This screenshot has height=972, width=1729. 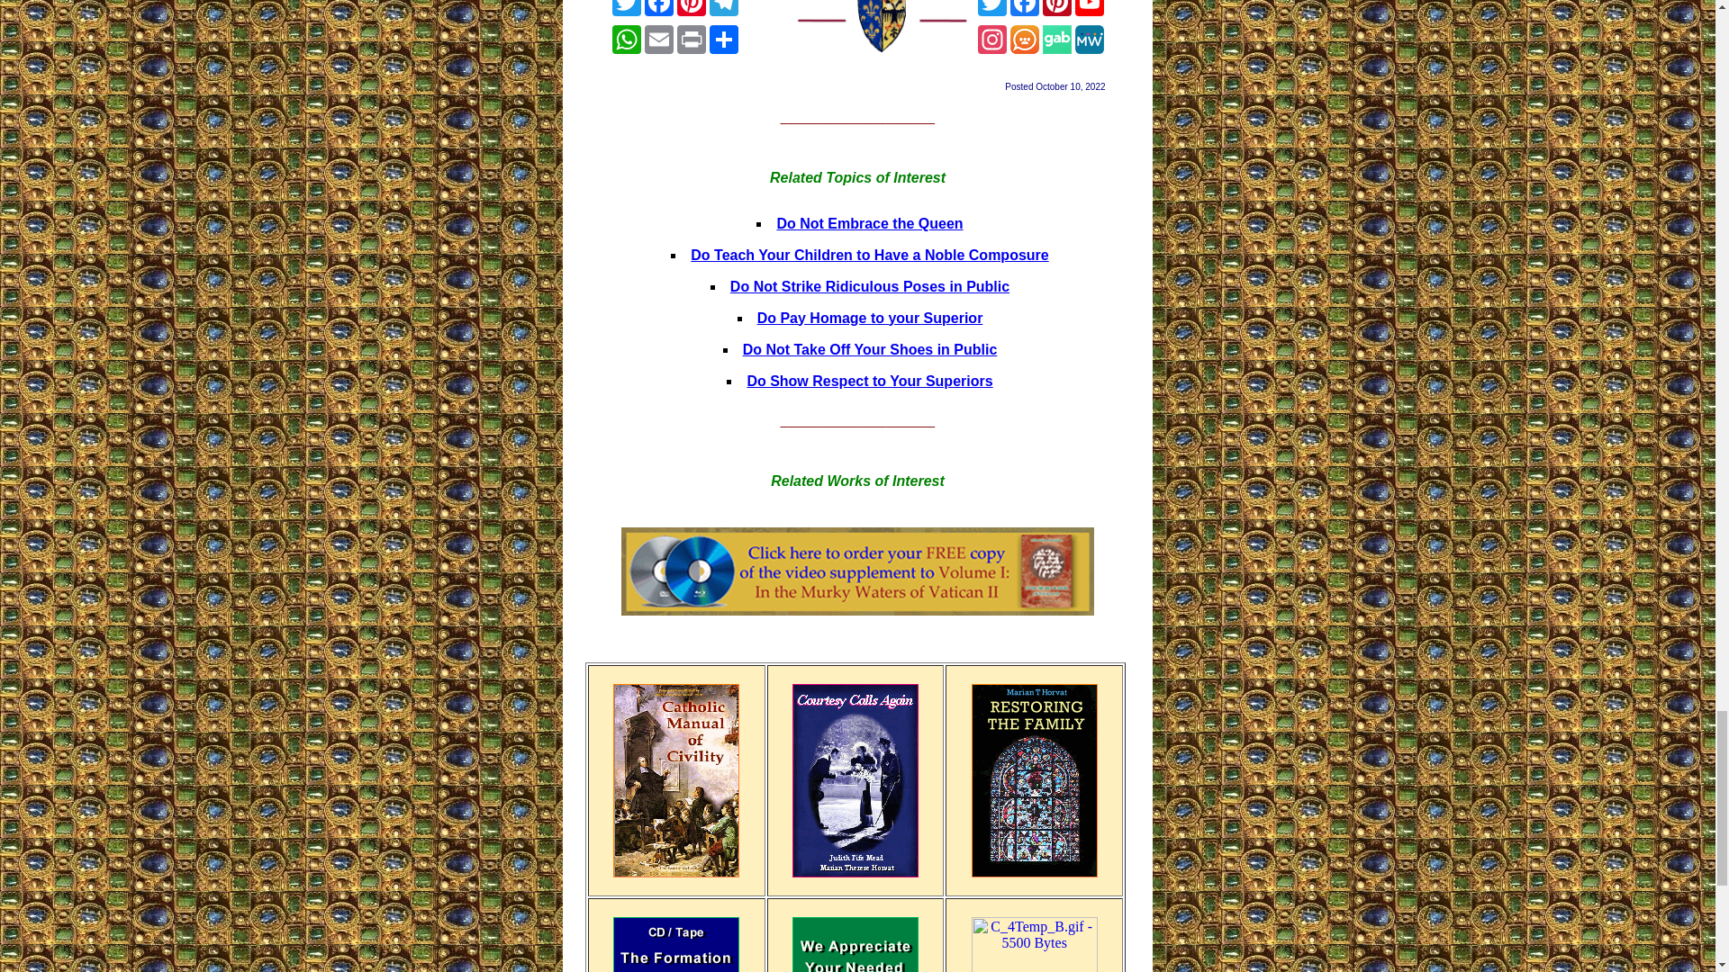 I want to click on YouTube, so click(x=1090, y=8).